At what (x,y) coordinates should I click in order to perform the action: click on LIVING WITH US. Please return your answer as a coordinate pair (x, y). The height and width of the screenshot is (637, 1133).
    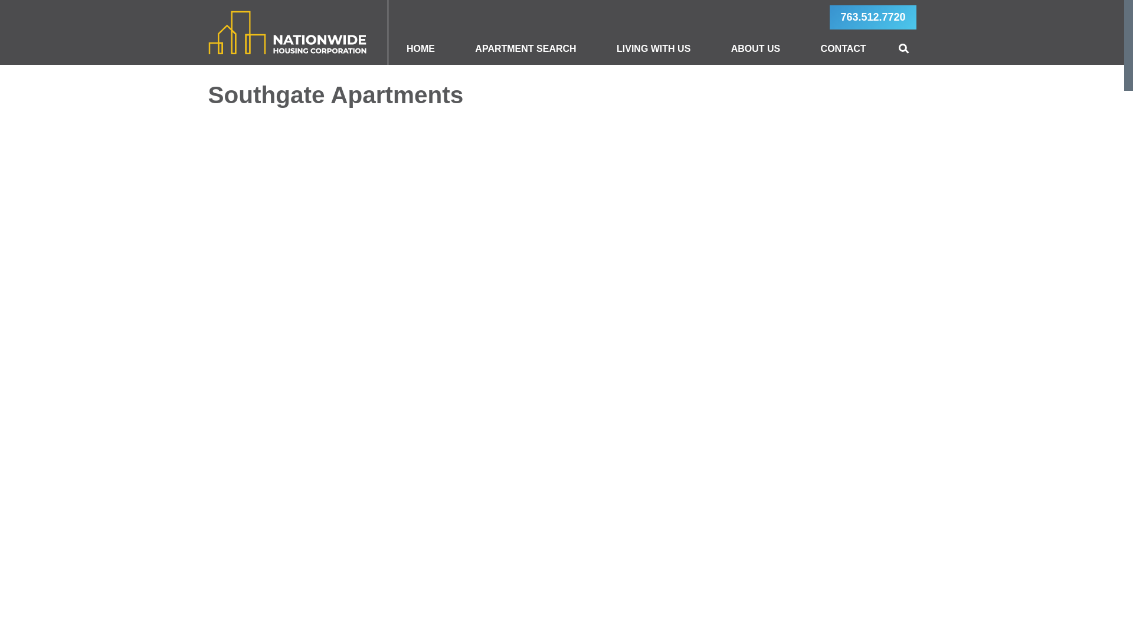
    Looking at the image, I should click on (653, 49).